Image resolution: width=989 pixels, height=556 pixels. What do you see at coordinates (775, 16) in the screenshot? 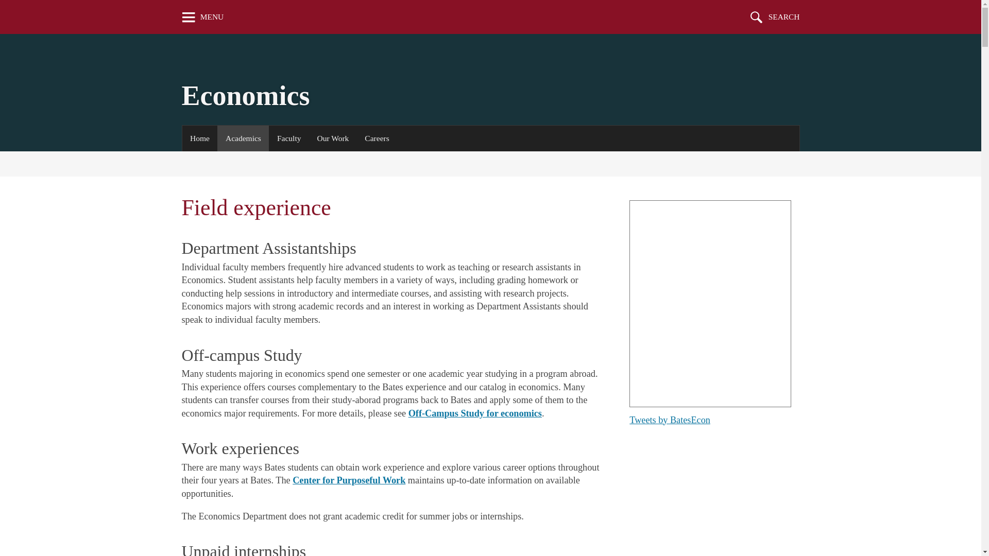
I see `SEARCH` at bounding box center [775, 16].